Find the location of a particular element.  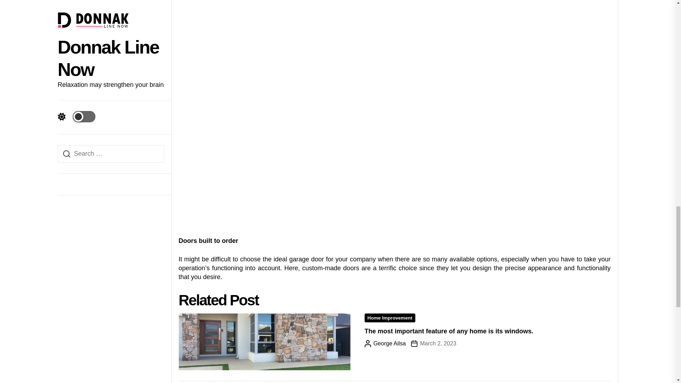

Home Improvement is located at coordinates (390, 318).